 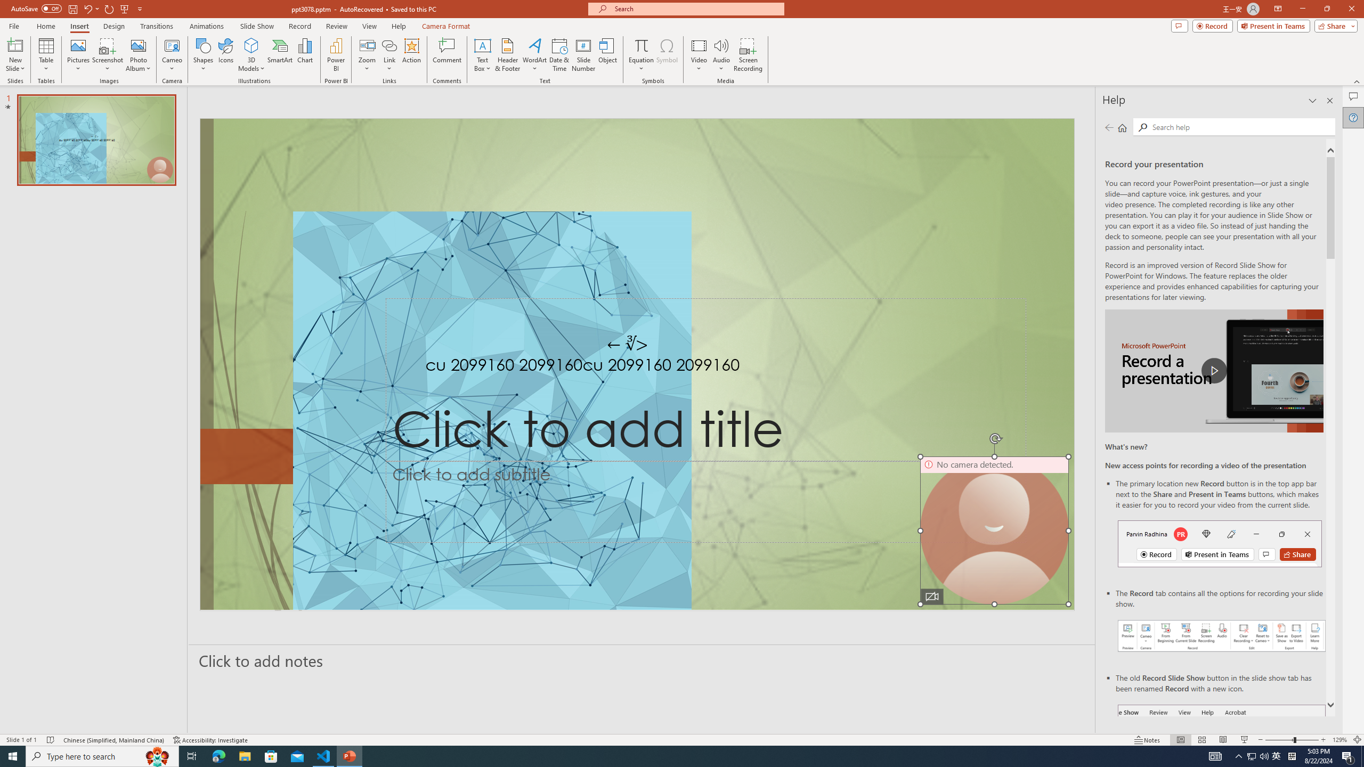 What do you see at coordinates (336, 55) in the screenshot?
I see `Power BI` at bounding box center [336, 55].